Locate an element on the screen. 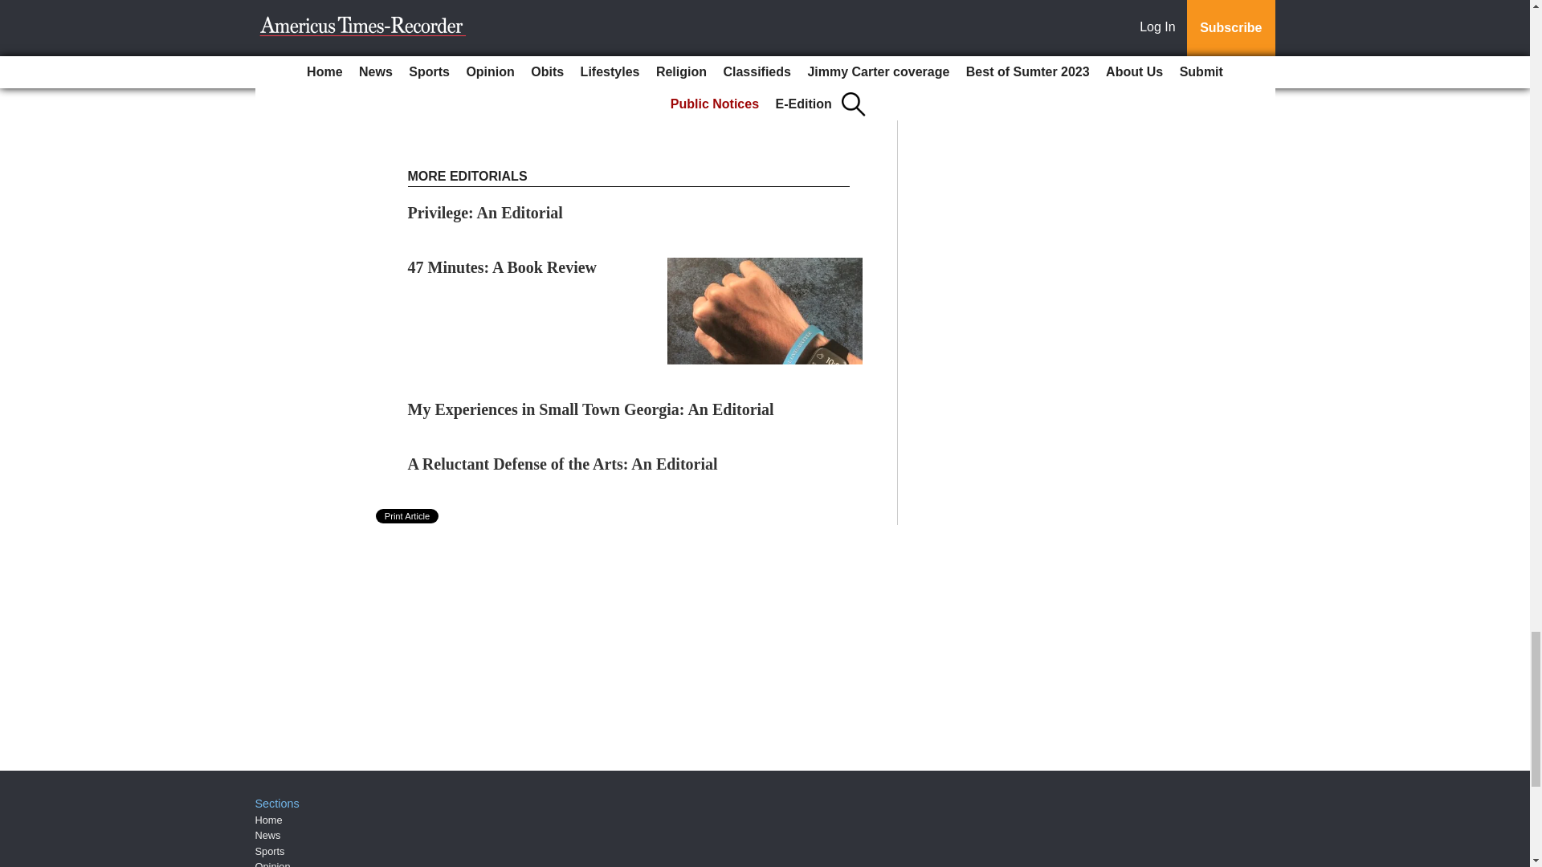  Sports is located at coordinates (270, 851).